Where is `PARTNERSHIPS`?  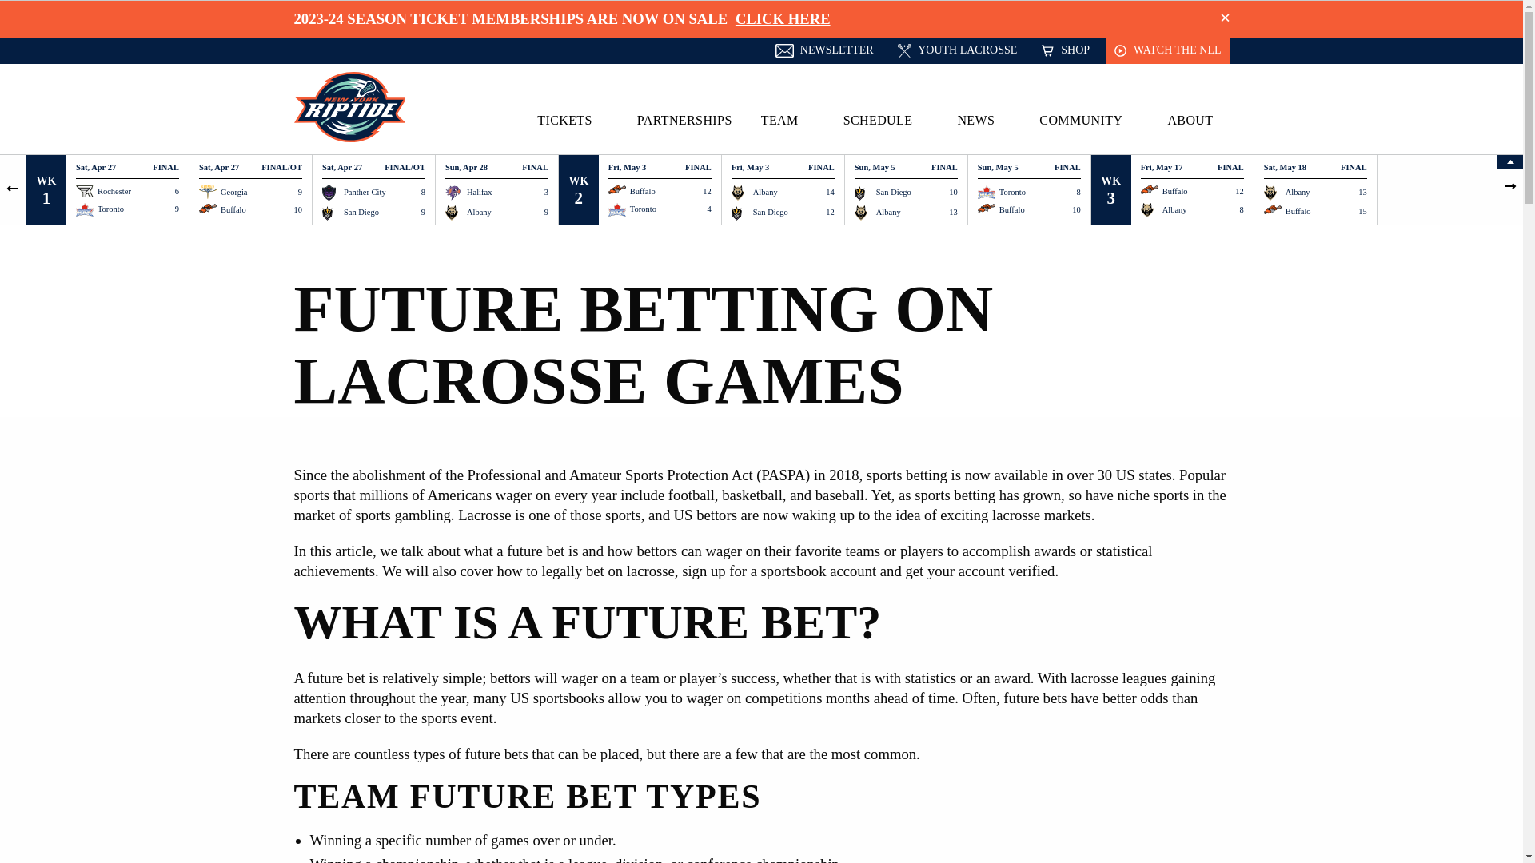
PARTNERSHIPS is located at coordinates (684, 120).